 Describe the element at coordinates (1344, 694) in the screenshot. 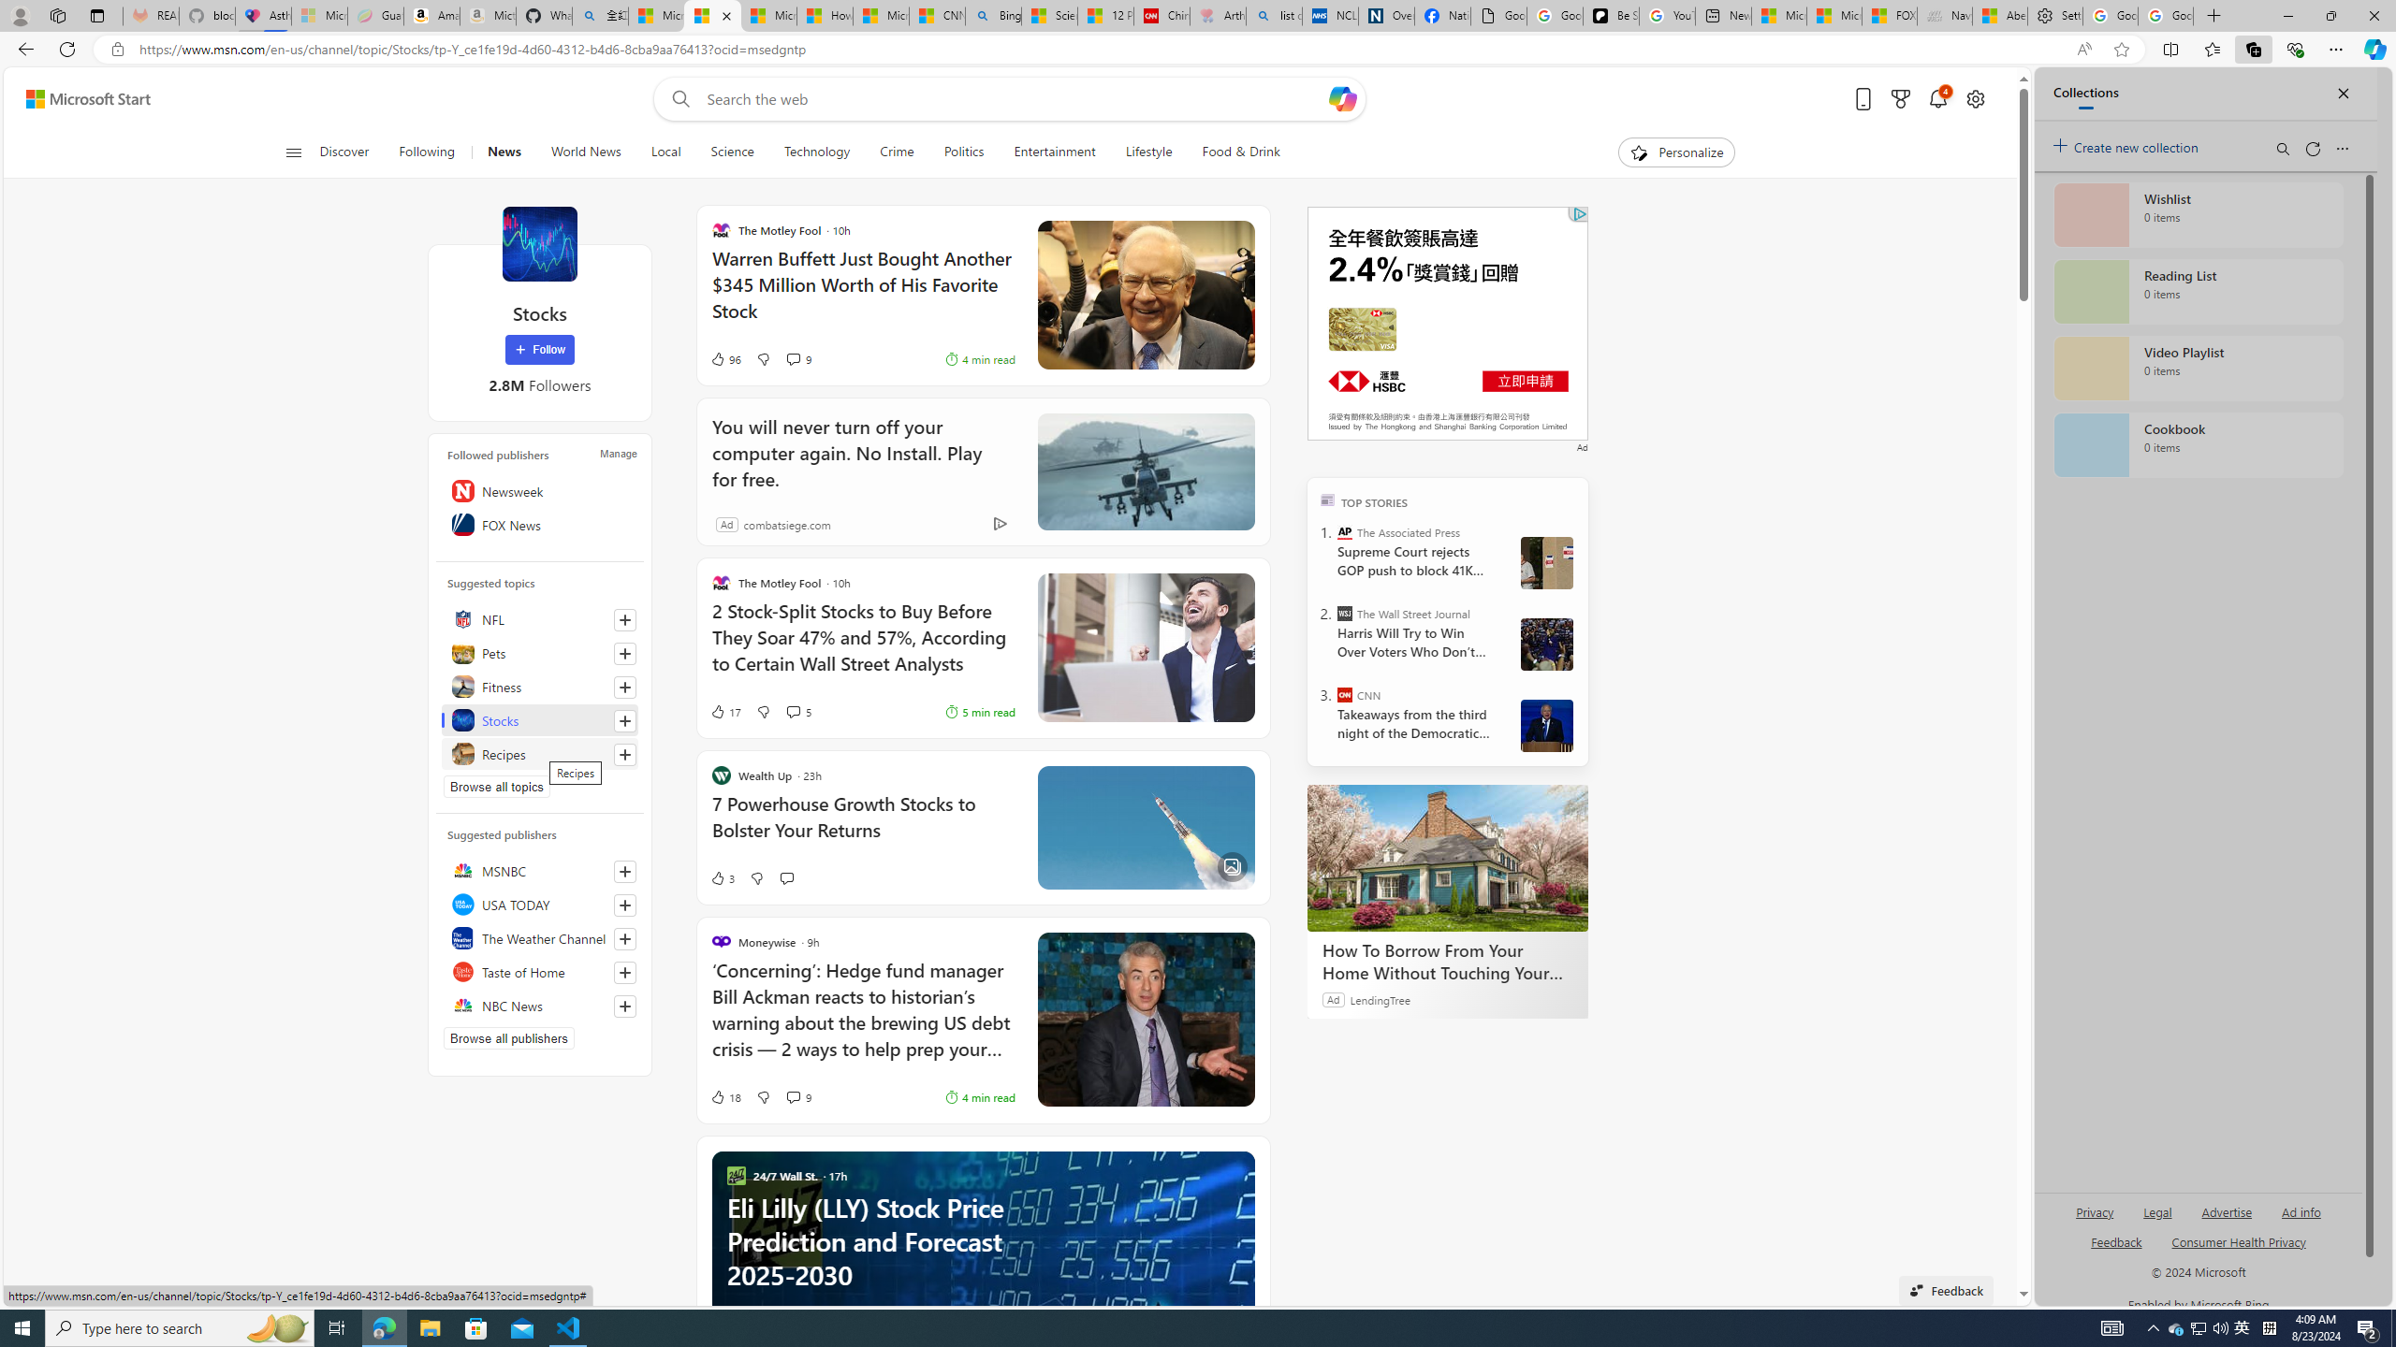

I see `CNN` at that location.